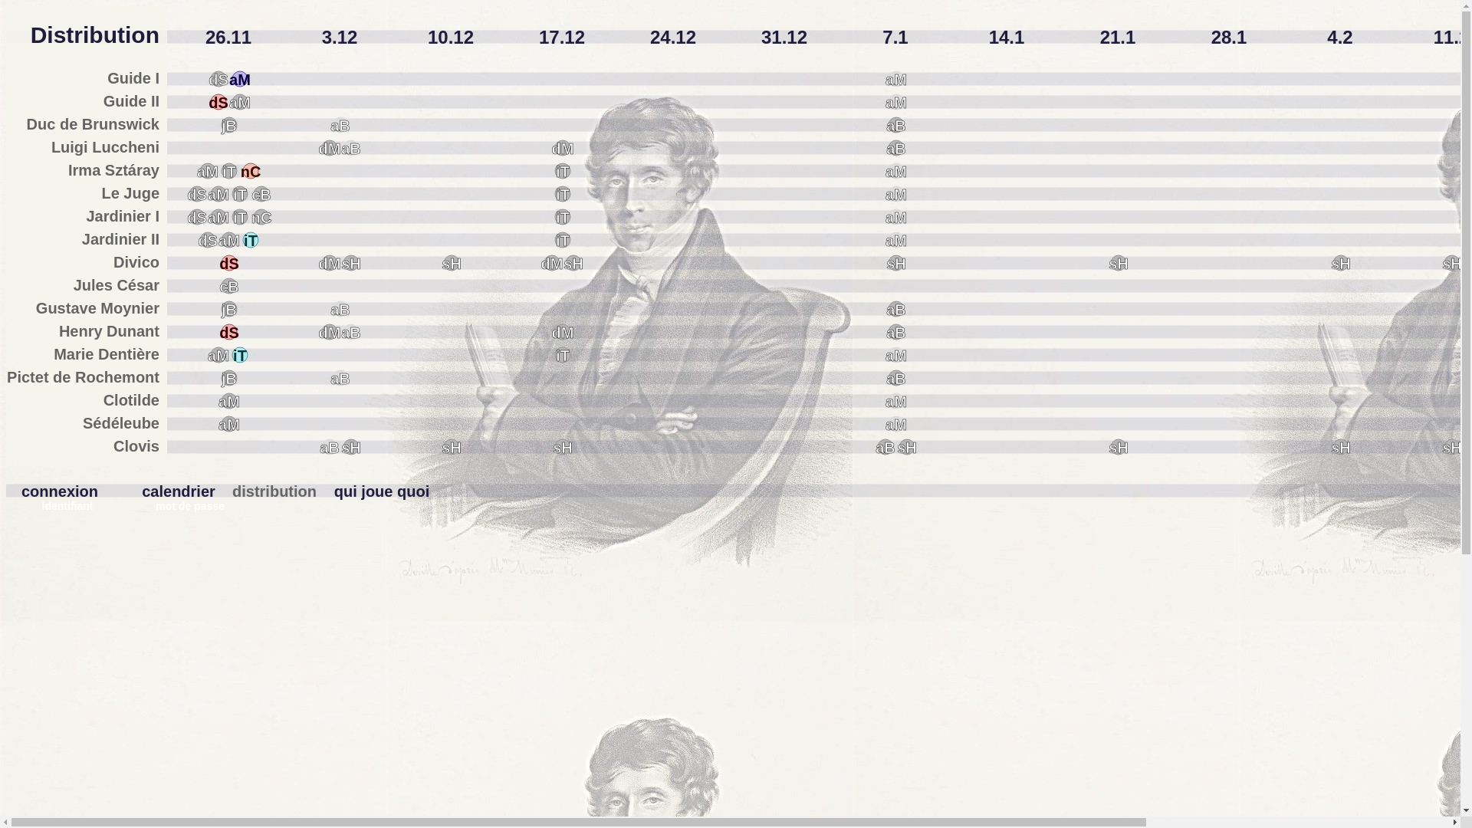 This screenshot has height=828, width=1472. I want to click on iT, so click(563, 241).